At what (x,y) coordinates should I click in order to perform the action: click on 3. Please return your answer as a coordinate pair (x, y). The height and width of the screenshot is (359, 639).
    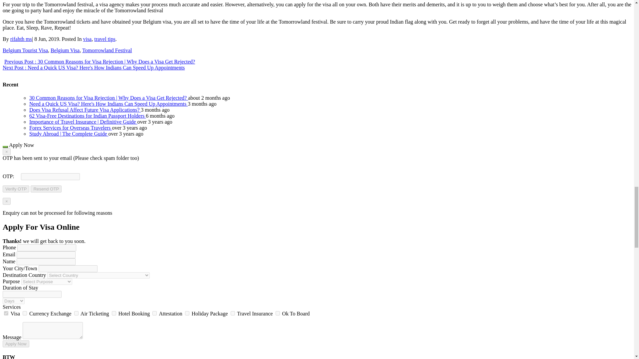
    Looking at the image, I should click on (114, 313).